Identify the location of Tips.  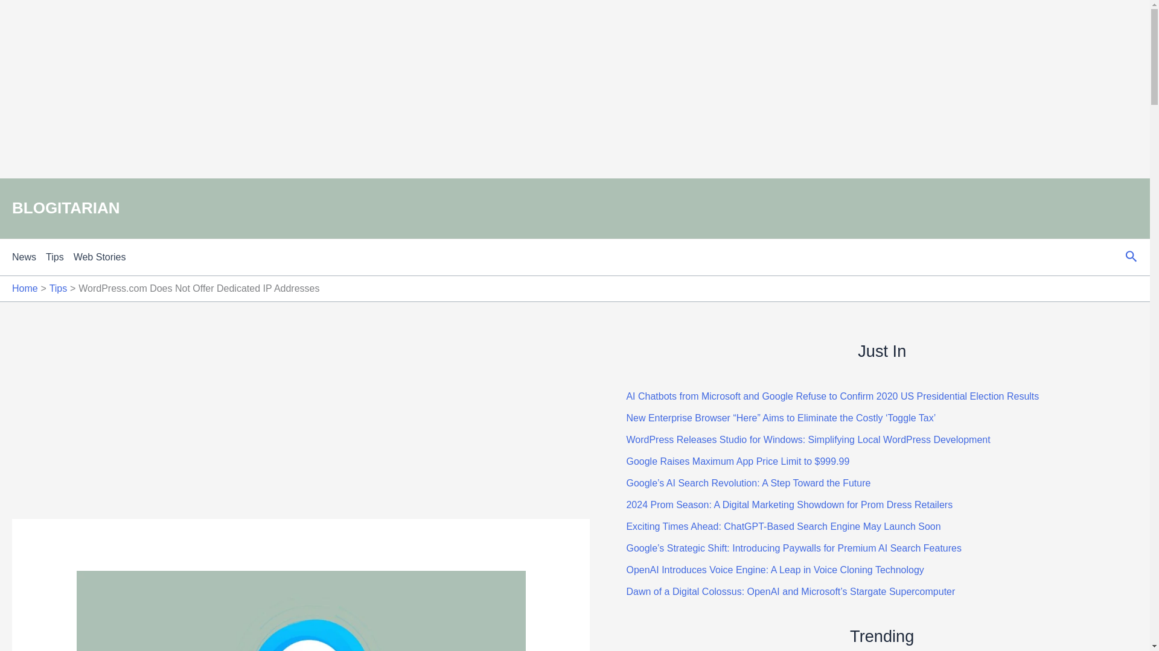
(58, 288).